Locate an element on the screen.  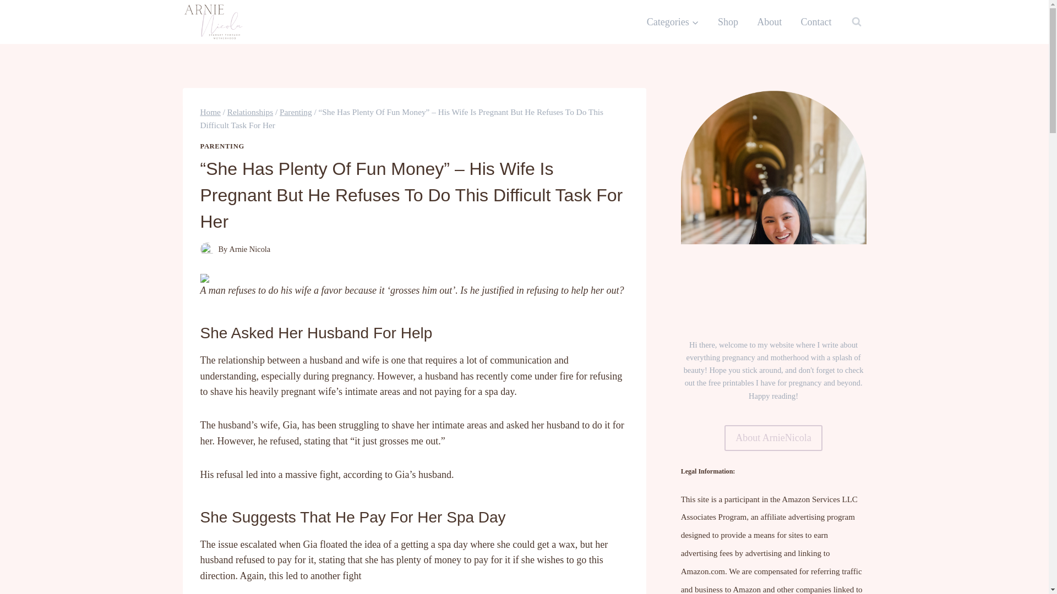
About is located at coordinates (769, 22).